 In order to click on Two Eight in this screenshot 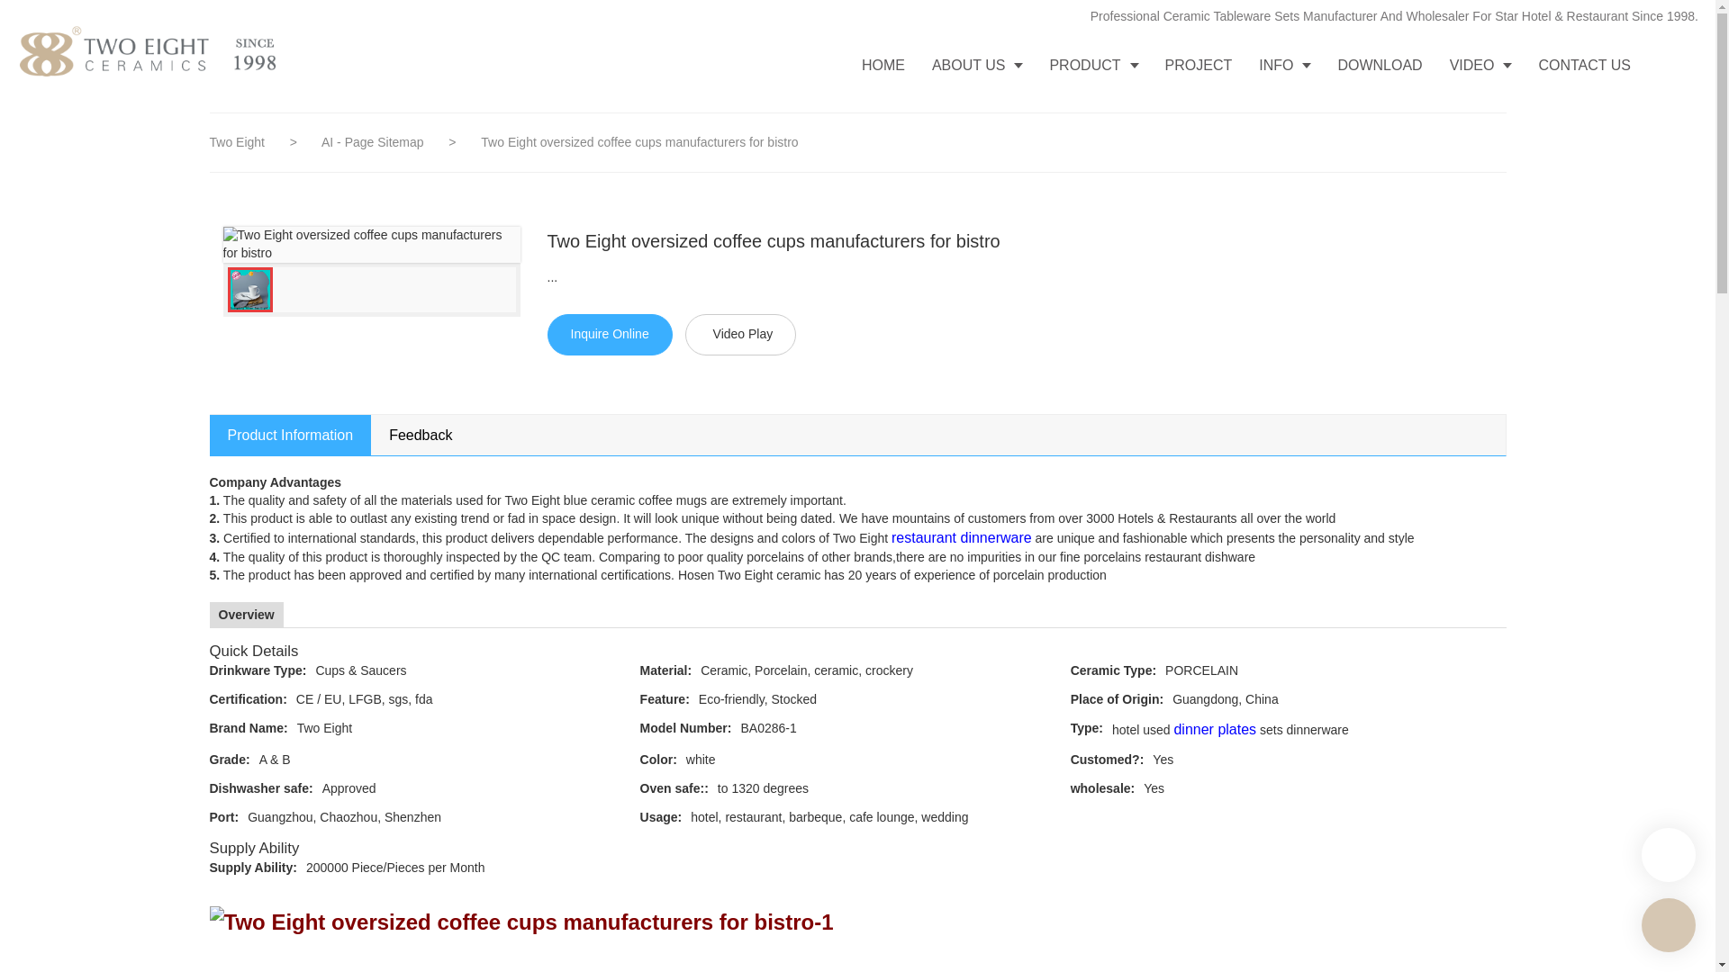, I will do `click(236, 142)`.